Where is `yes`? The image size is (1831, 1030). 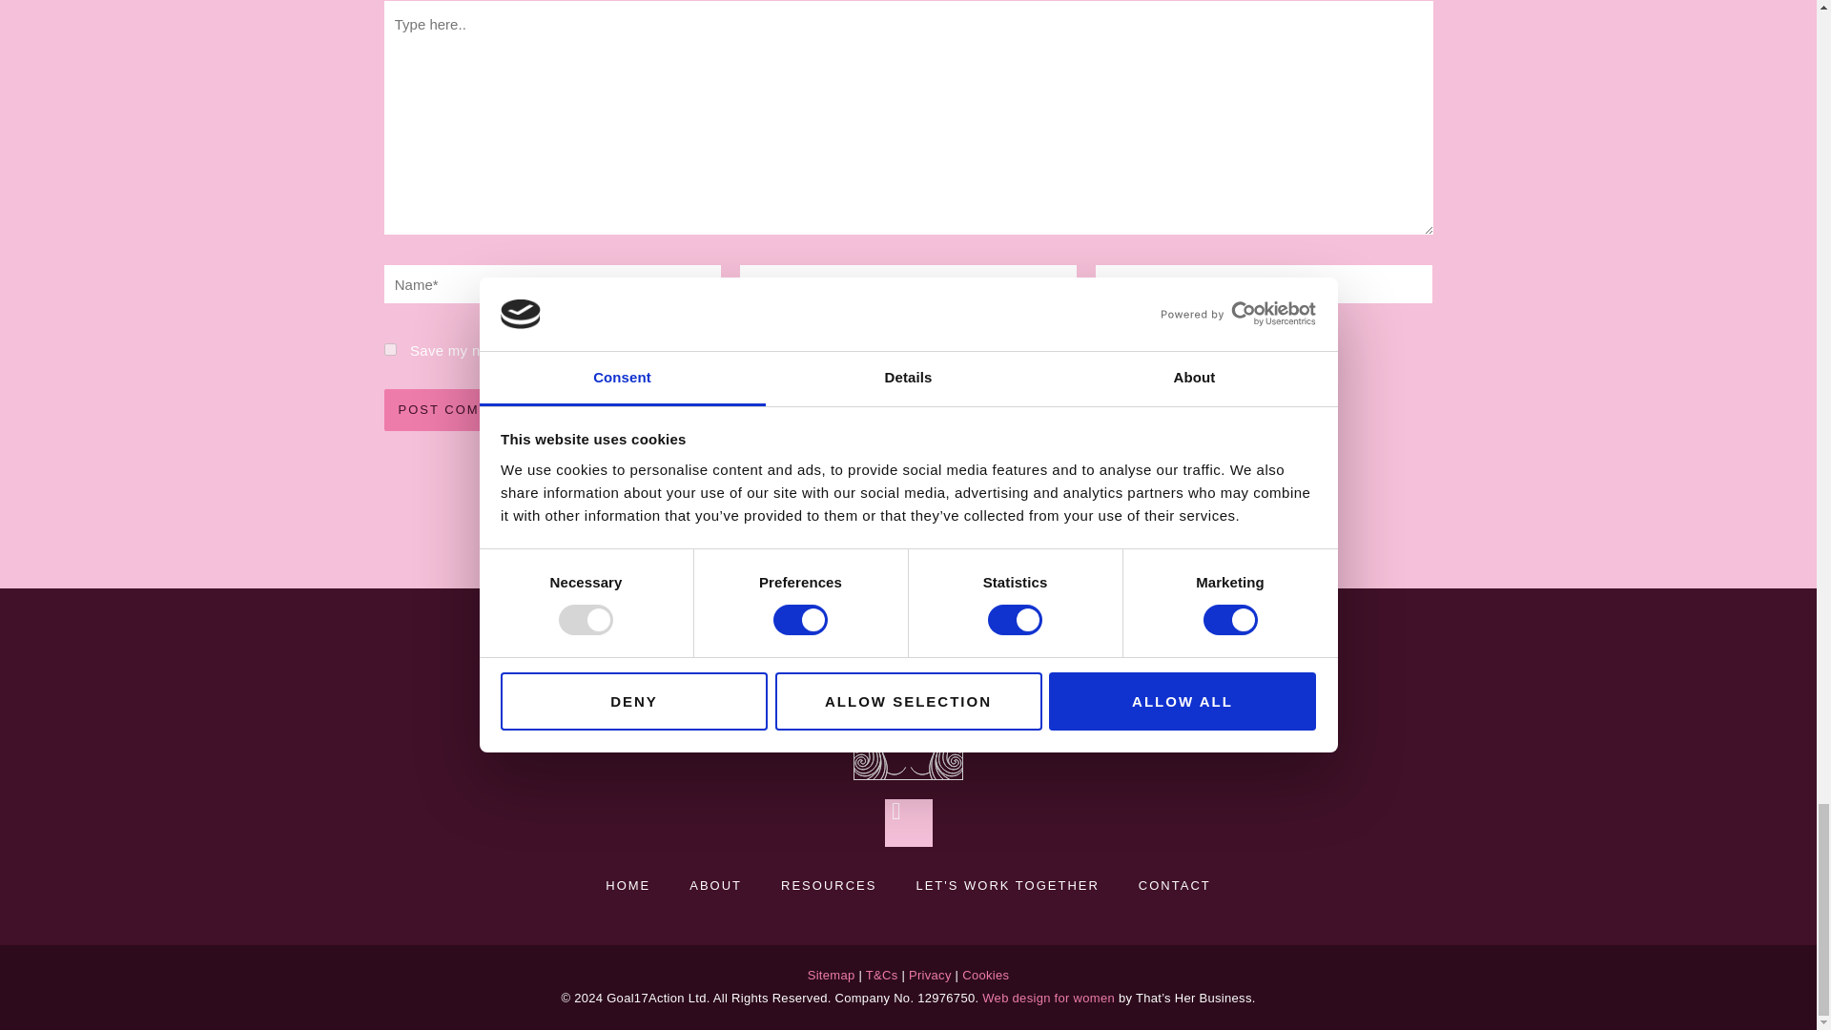 yes is located at coordinates (389, 349).